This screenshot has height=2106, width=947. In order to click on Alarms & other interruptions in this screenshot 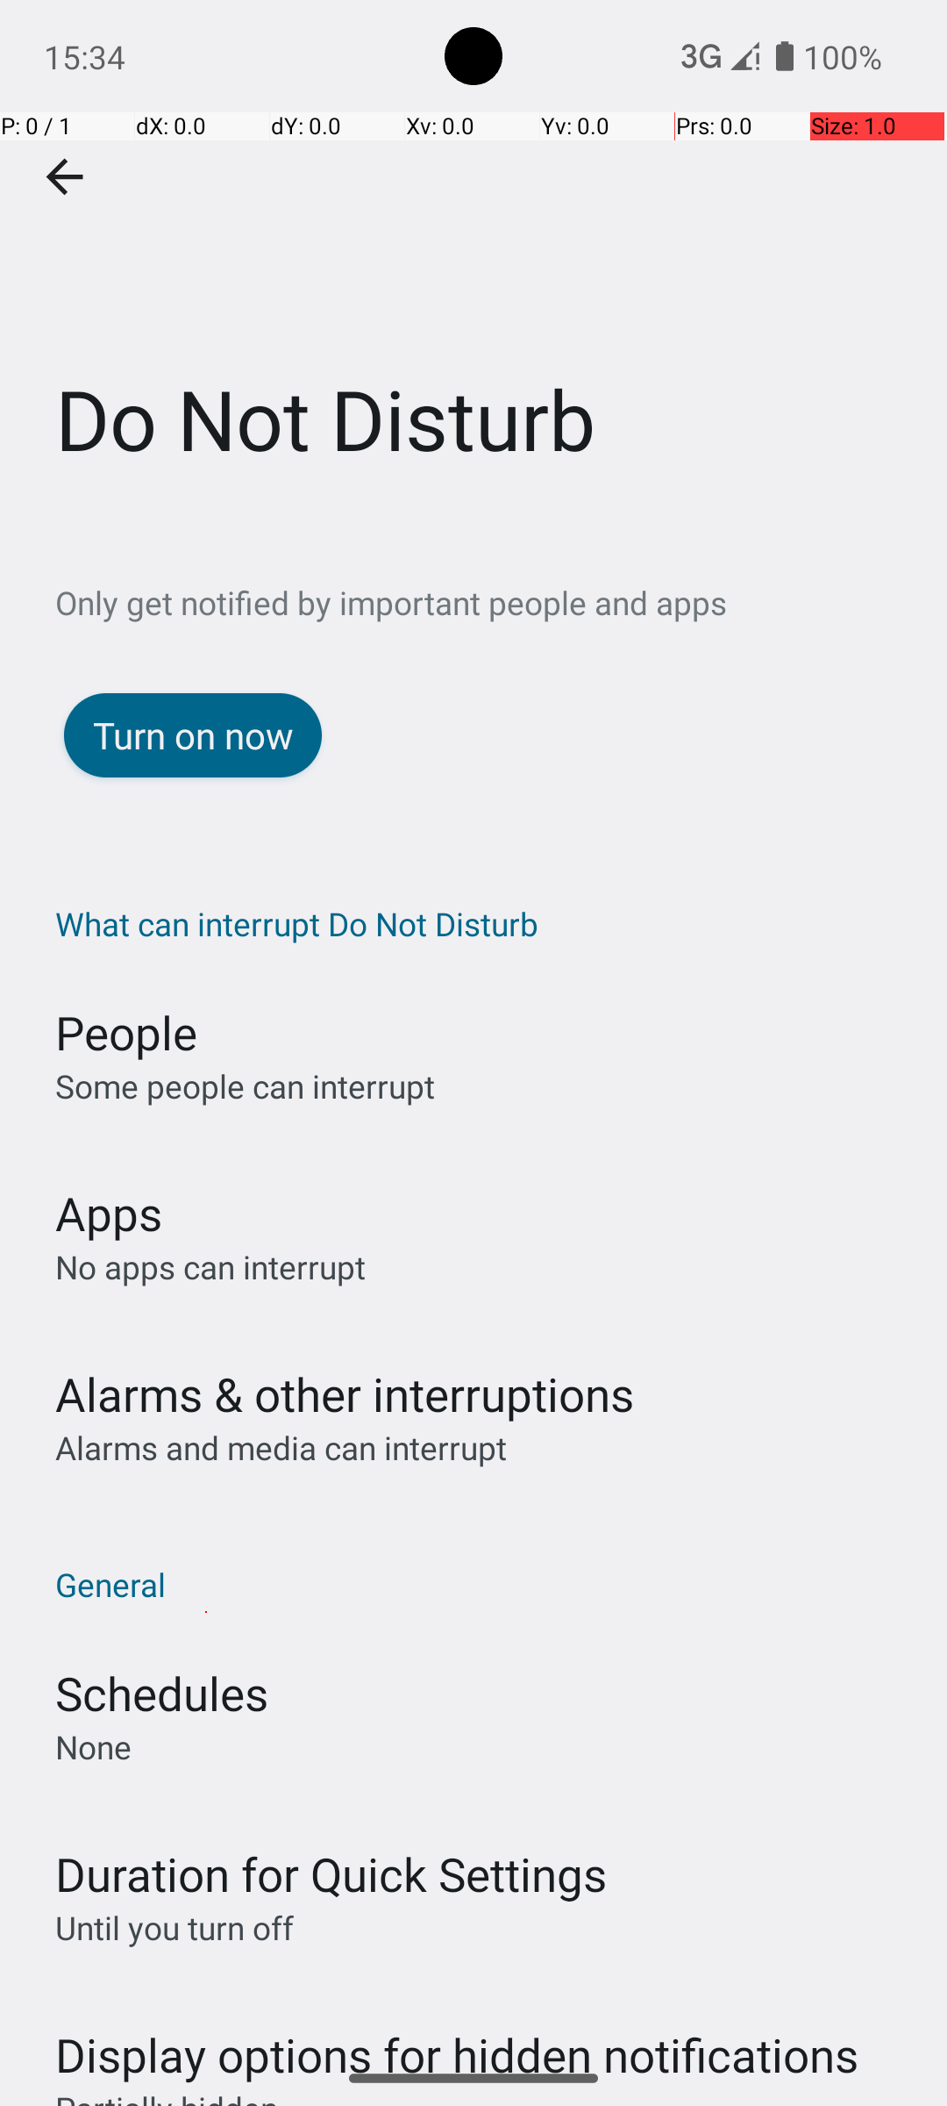, I will do `click(345, 1393)`.